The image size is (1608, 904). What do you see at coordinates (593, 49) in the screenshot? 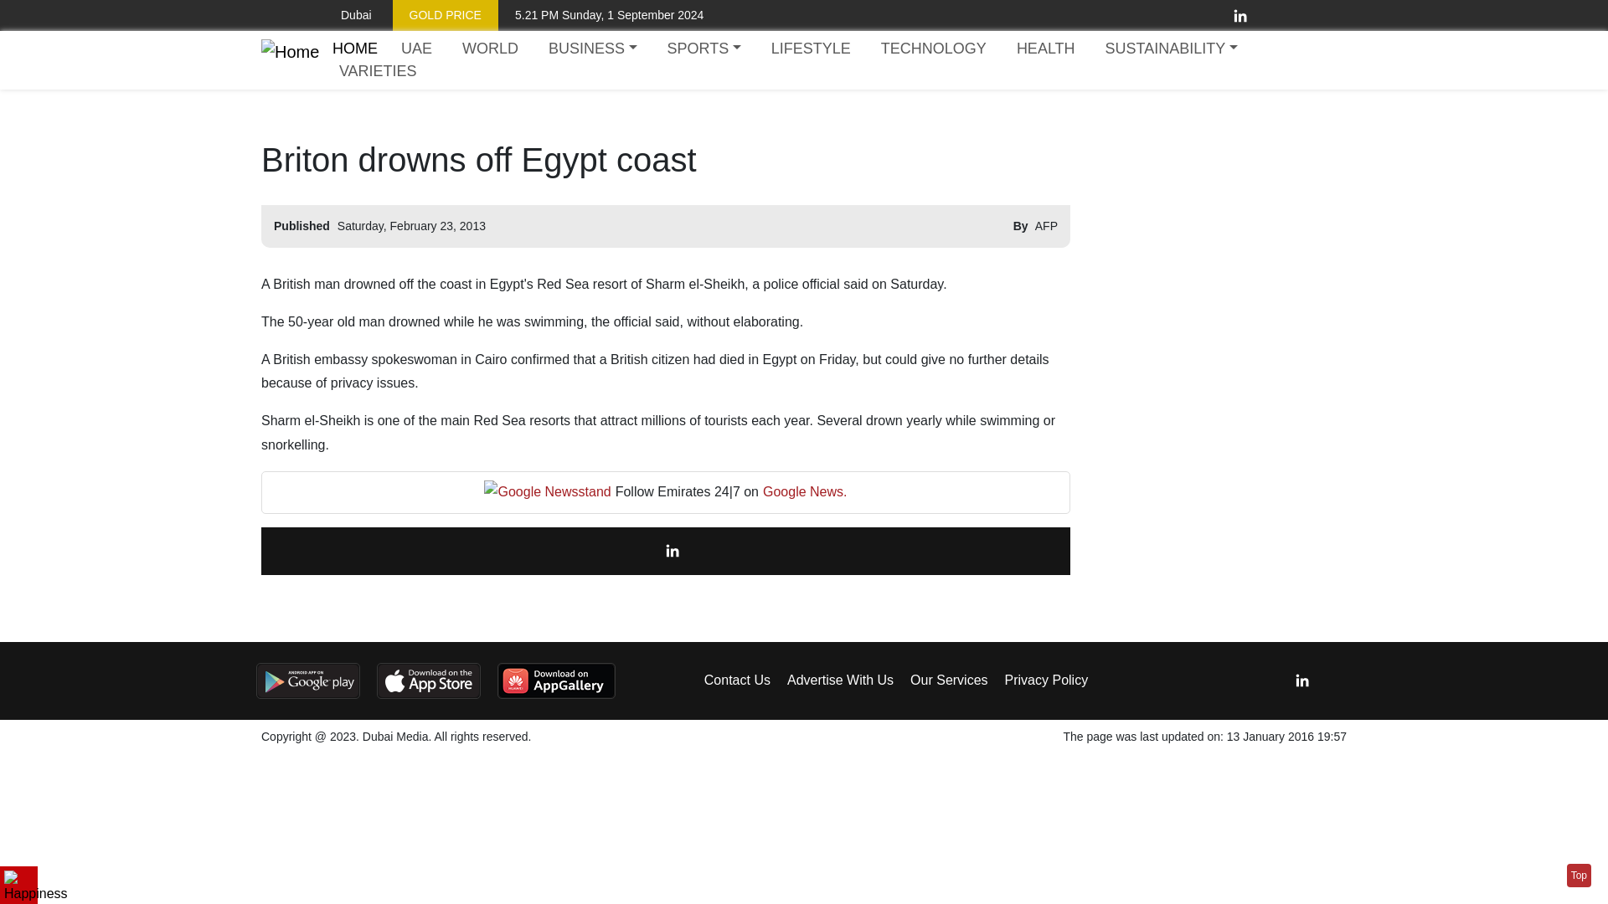
I see `BUSINESS` at bounding box center [593, 49].